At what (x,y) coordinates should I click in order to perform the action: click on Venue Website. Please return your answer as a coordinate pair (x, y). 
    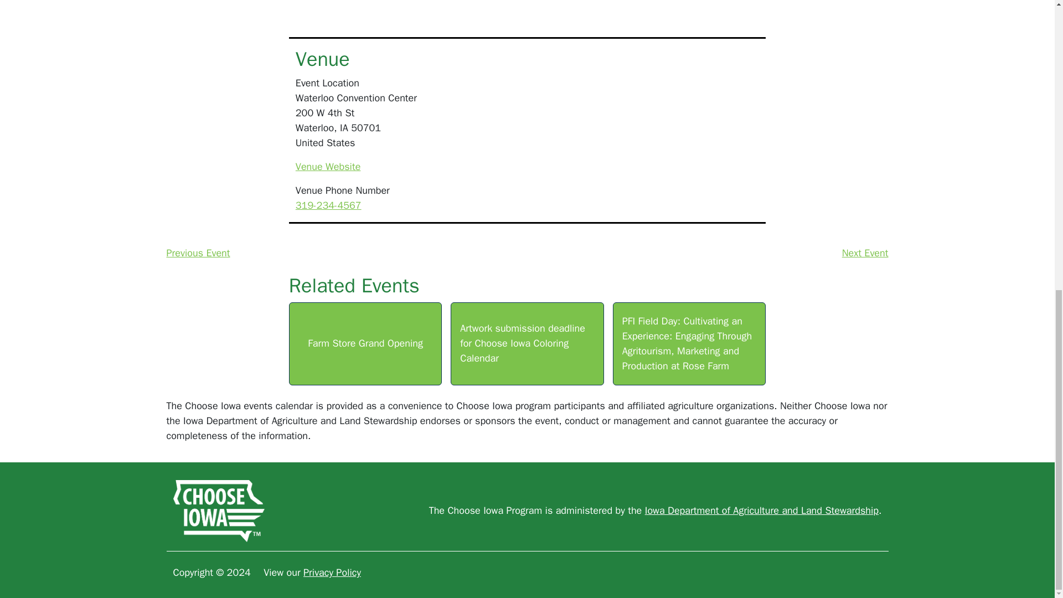
    Looking at the image, I should click on (328, 167).